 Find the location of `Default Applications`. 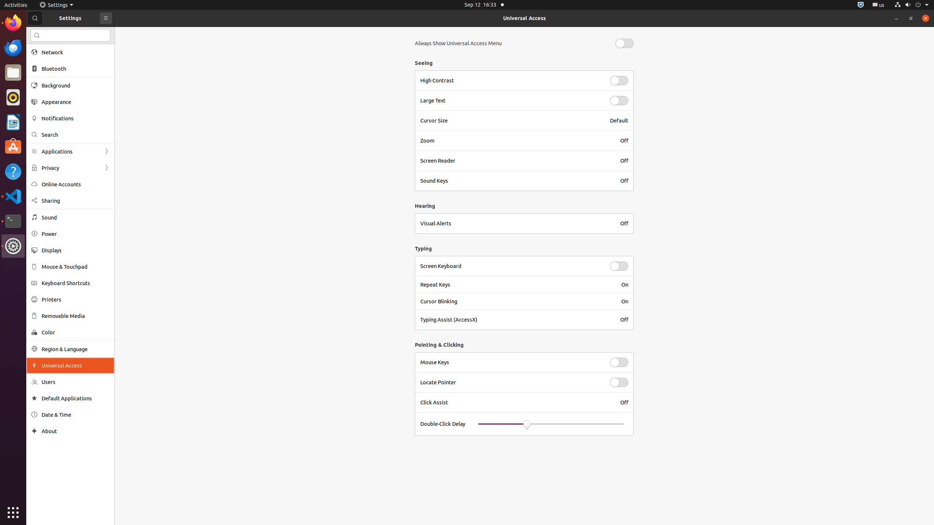

Default Applications is located at coordinates (76, 398).